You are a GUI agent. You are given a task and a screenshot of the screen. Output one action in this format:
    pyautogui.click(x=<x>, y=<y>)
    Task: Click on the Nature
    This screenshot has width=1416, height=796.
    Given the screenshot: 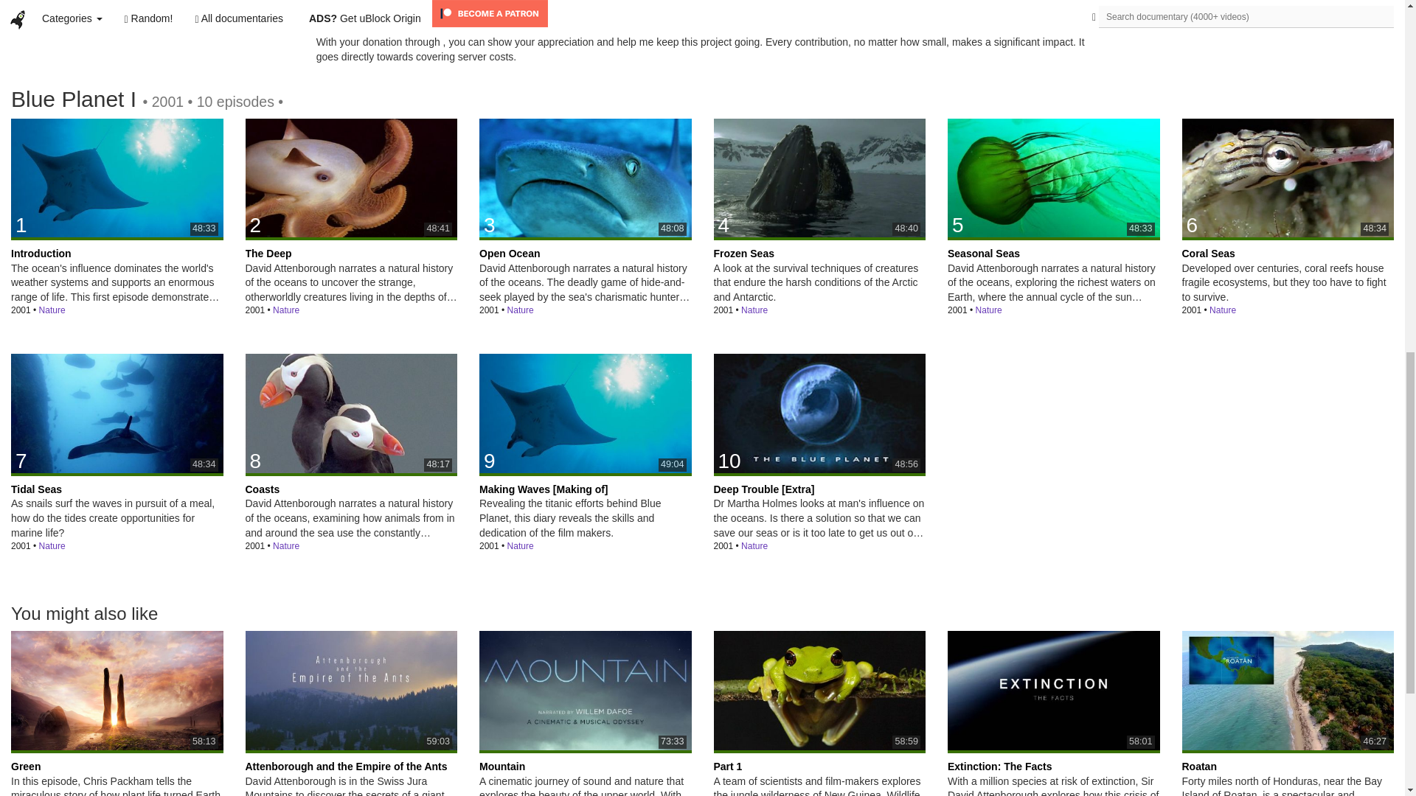 What is the action you would take?
    pyautogui.click(x=286, y=310)
    